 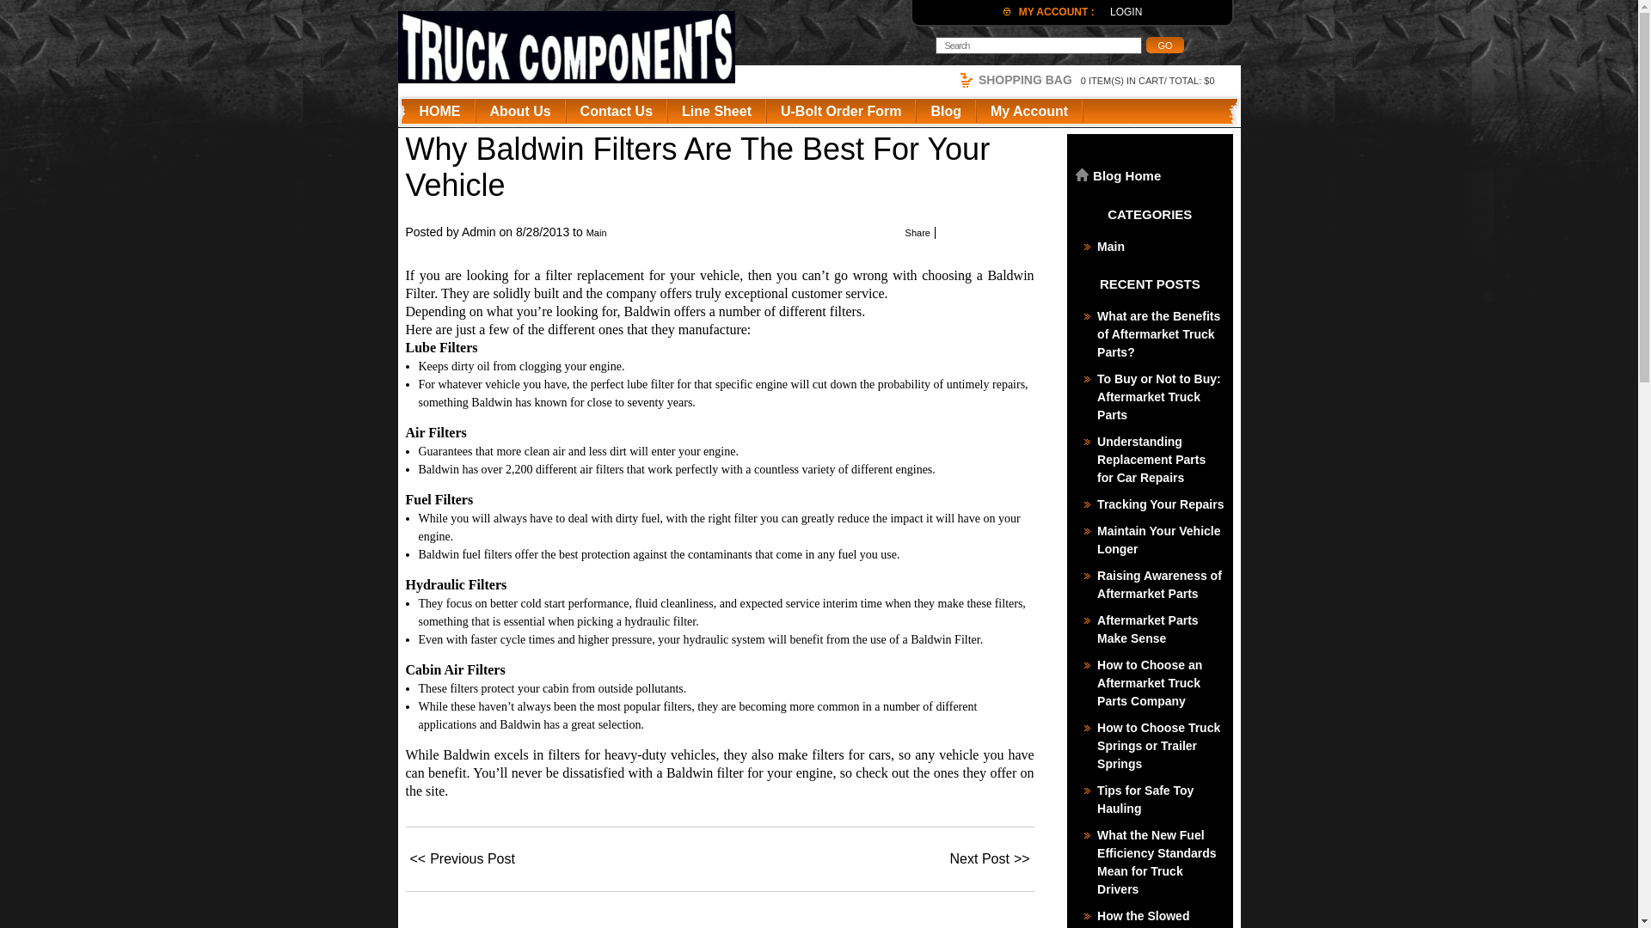 I want to click on GO, so click(x=1164, y=45).